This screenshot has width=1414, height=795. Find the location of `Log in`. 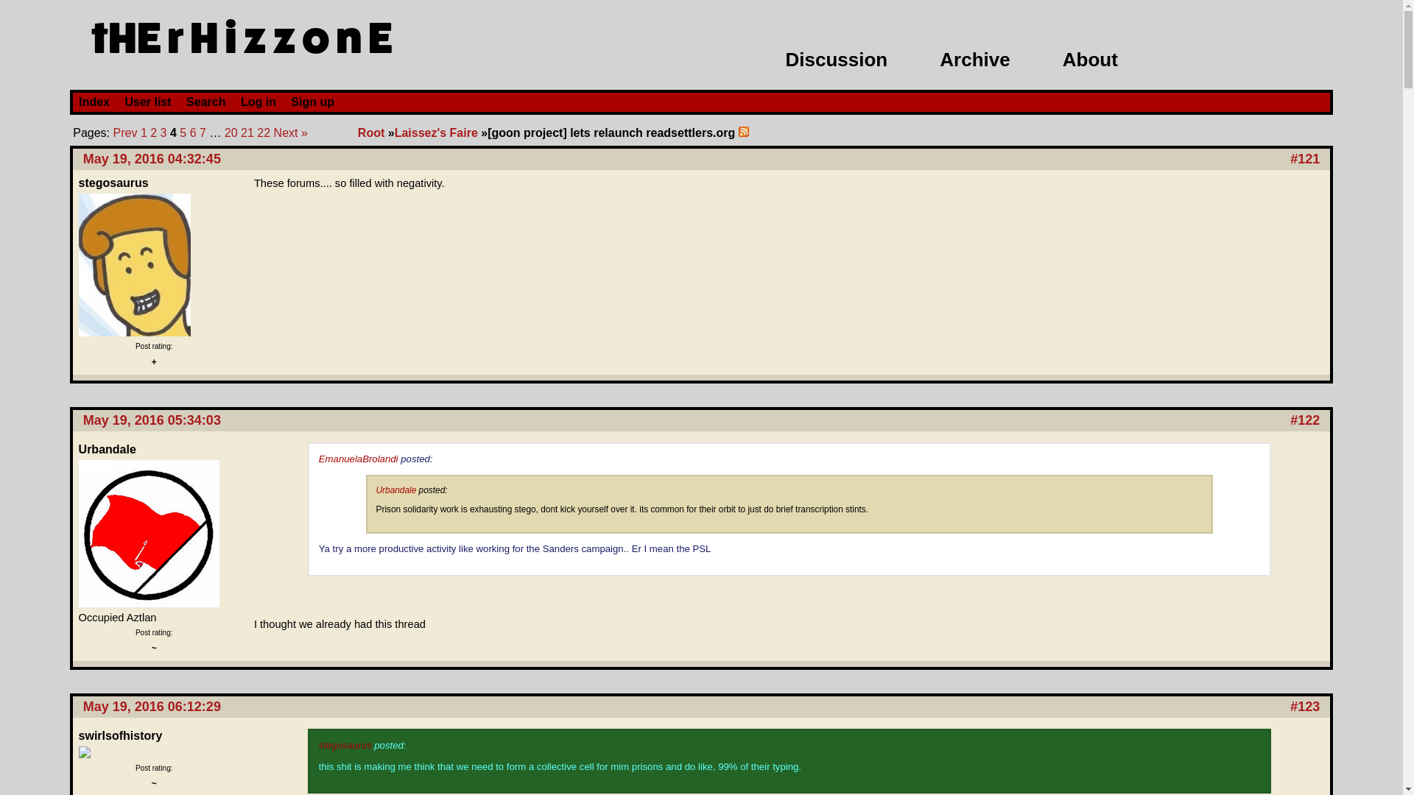

Log in is located at coordinates (258, 102).